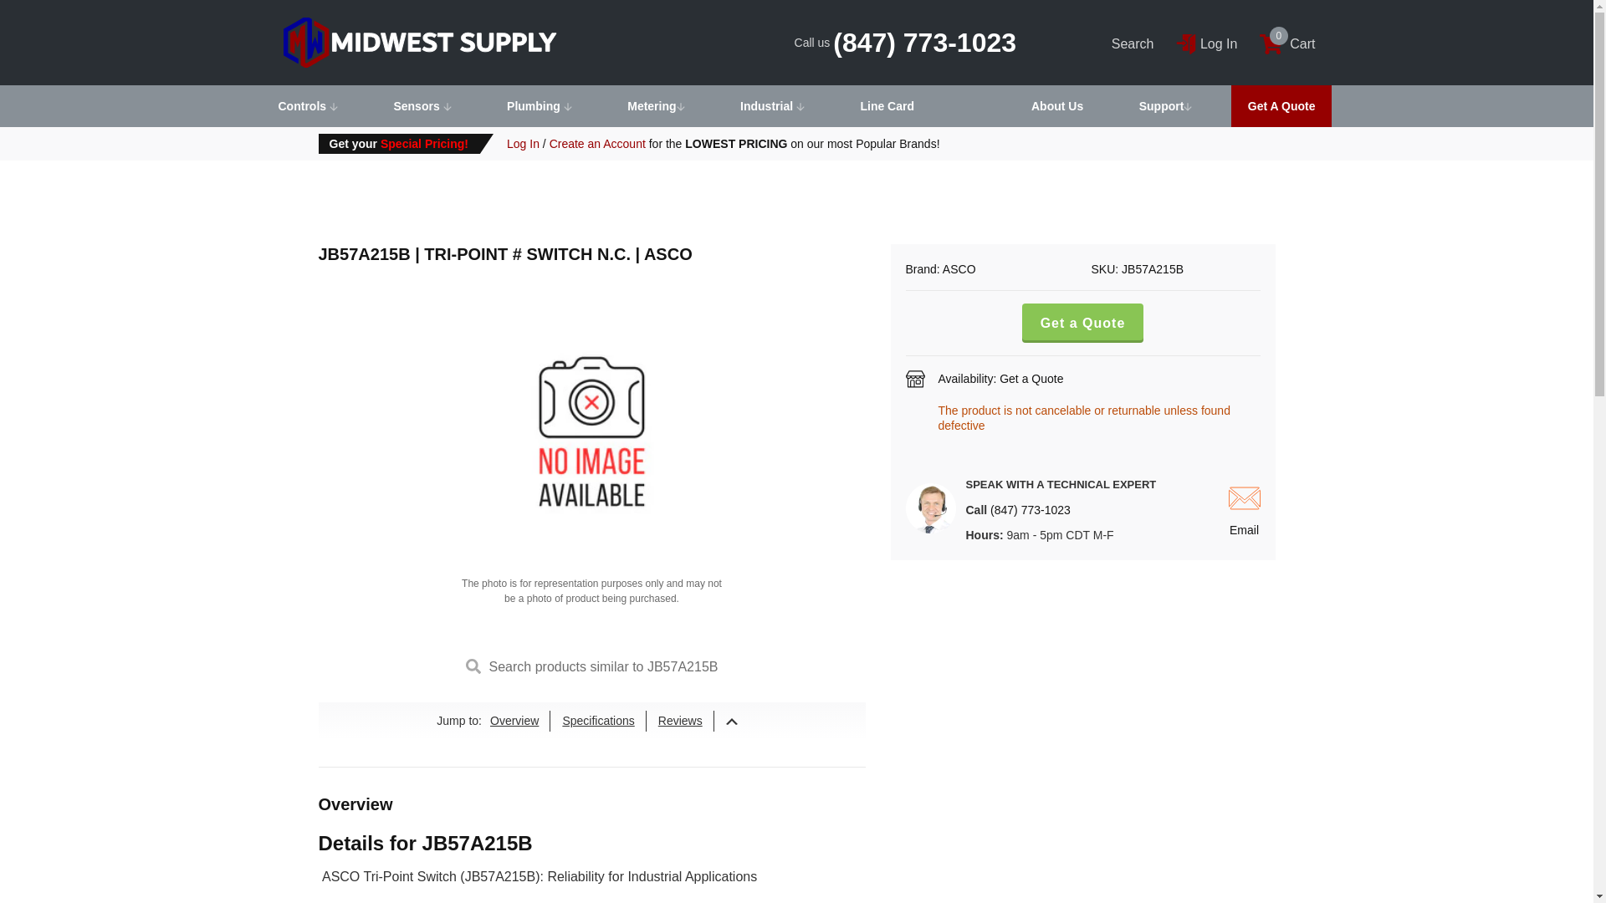 The width and height of the screenshot is (1606, 903). I want to click on Midwest Supply, so click(1206, 43).